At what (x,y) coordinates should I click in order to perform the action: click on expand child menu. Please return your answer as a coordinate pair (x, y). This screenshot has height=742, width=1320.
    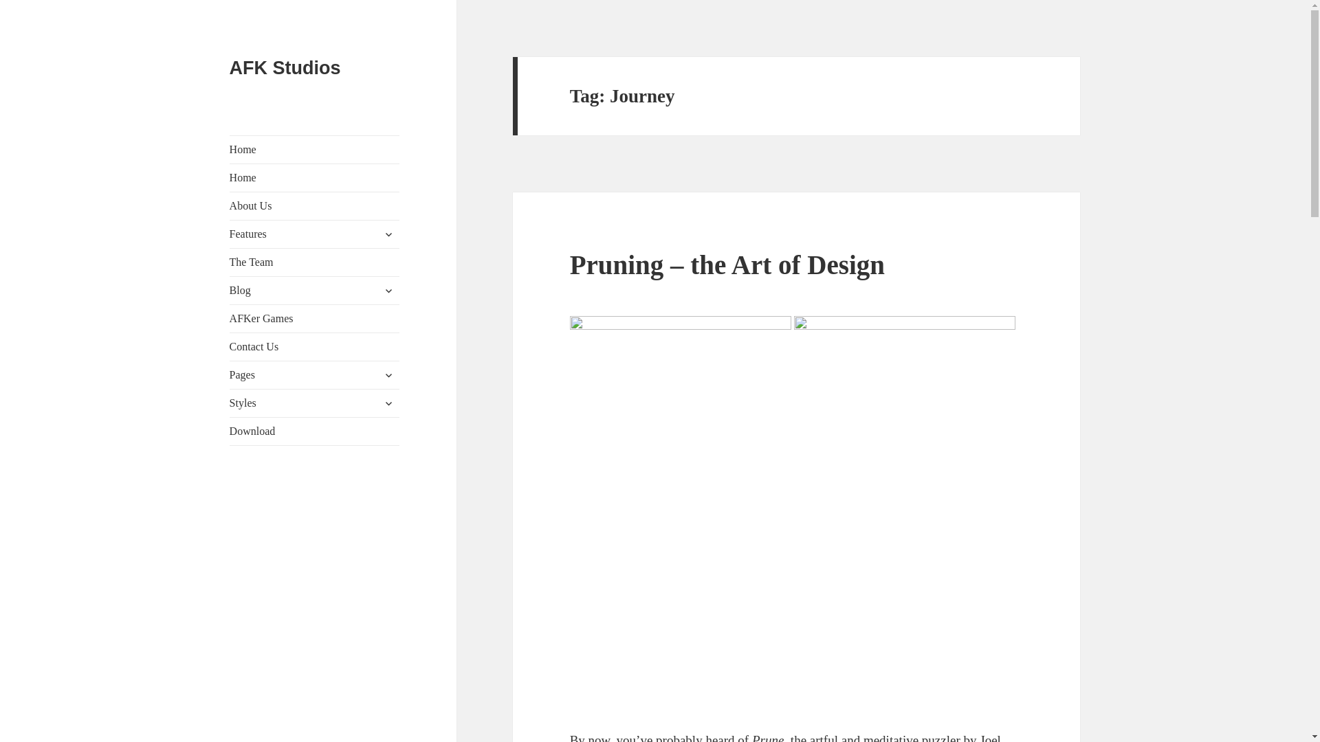
    Looking at the image, I should click on (388, 290).